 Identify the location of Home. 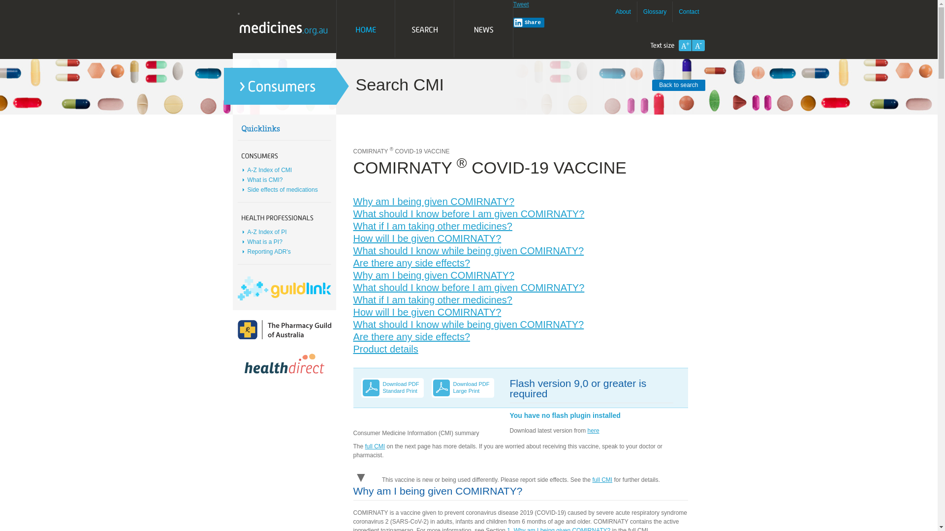
(365, 29).